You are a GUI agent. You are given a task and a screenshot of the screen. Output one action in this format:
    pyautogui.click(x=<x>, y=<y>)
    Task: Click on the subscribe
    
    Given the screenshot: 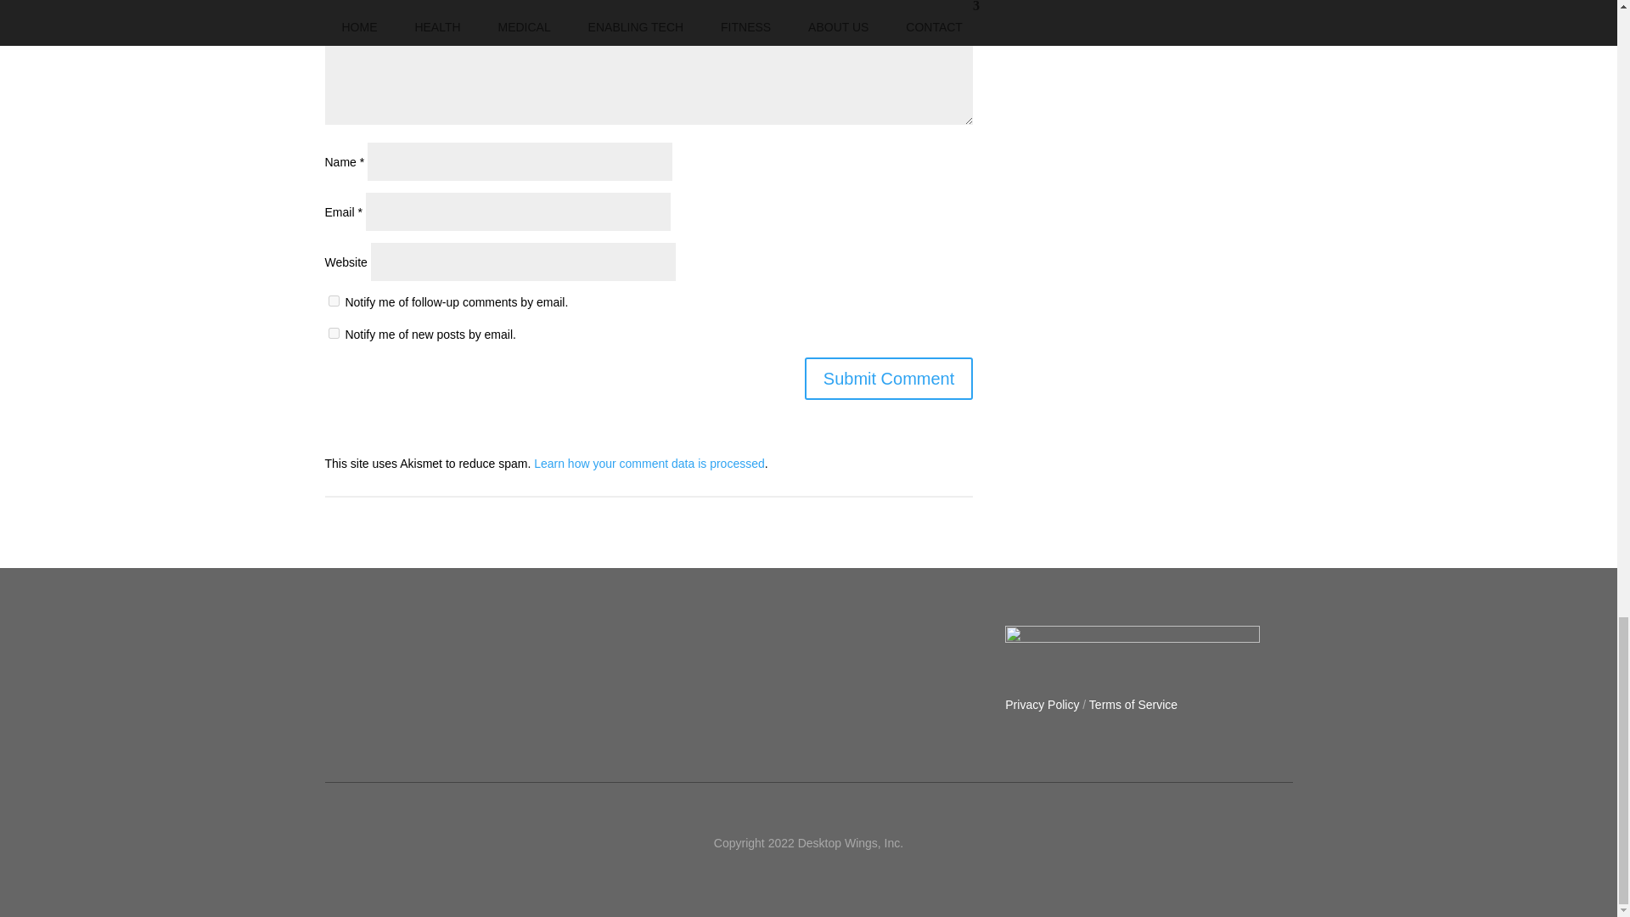 What is the action you would take?
    pyautogui.click(x=333, y=333)
    